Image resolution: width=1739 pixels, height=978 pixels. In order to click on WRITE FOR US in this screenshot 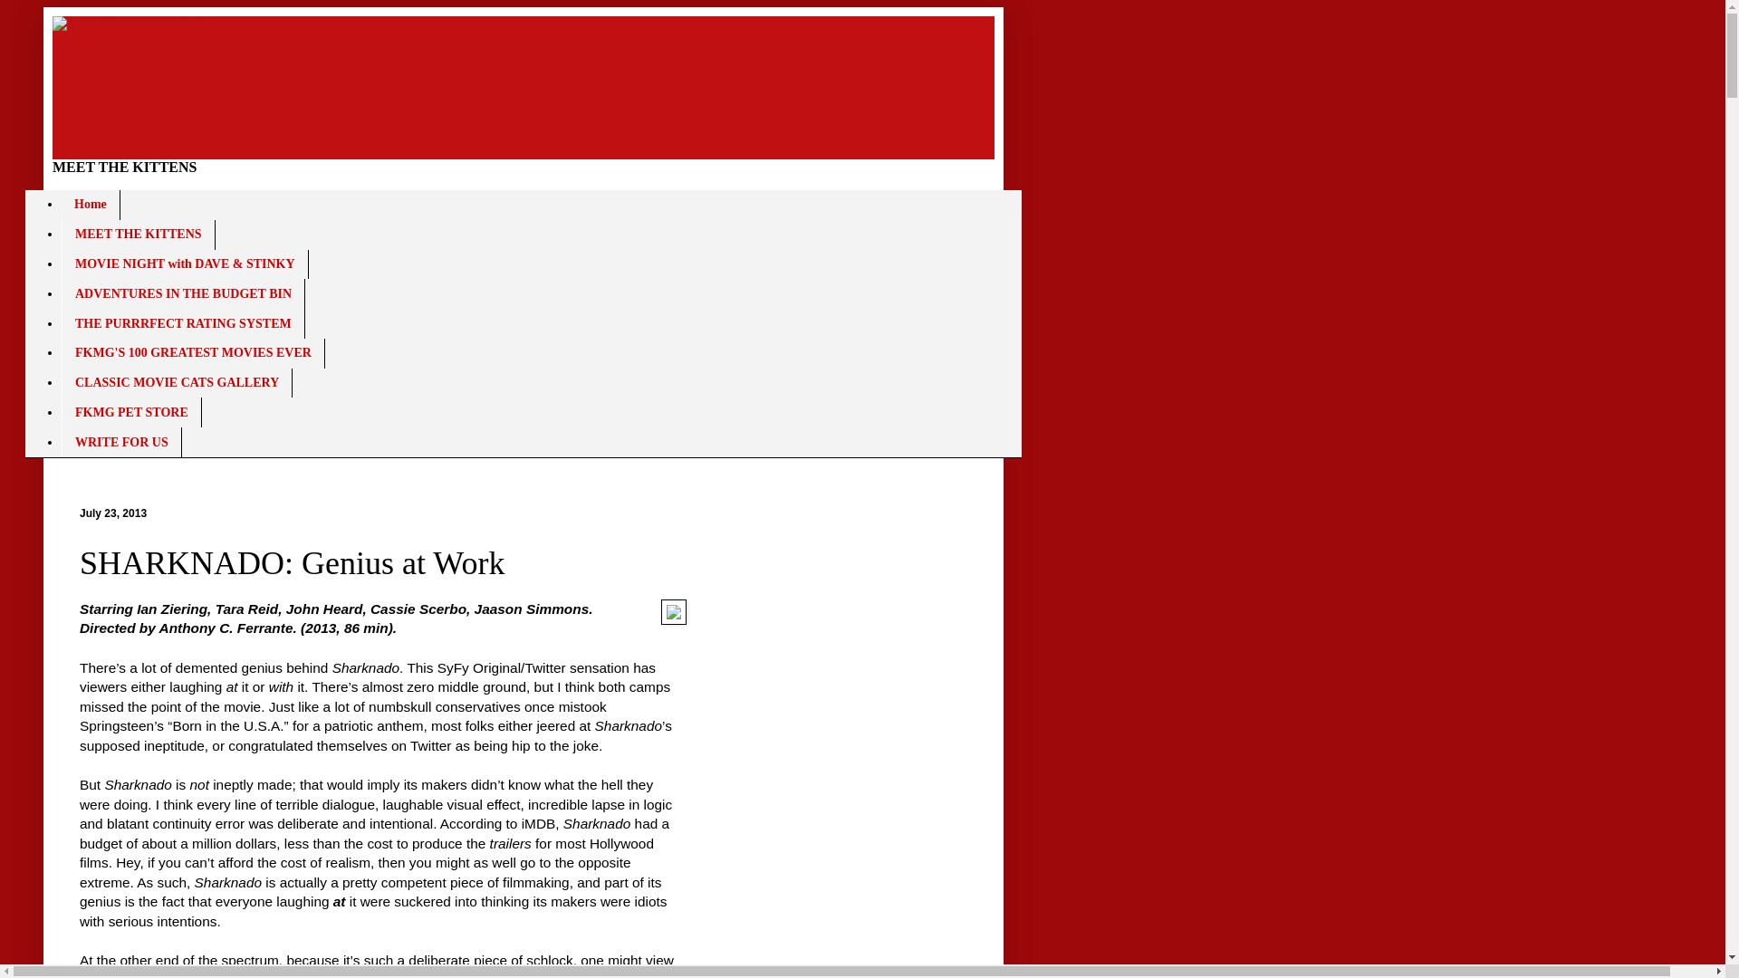, I will do `click(121, 442)`.